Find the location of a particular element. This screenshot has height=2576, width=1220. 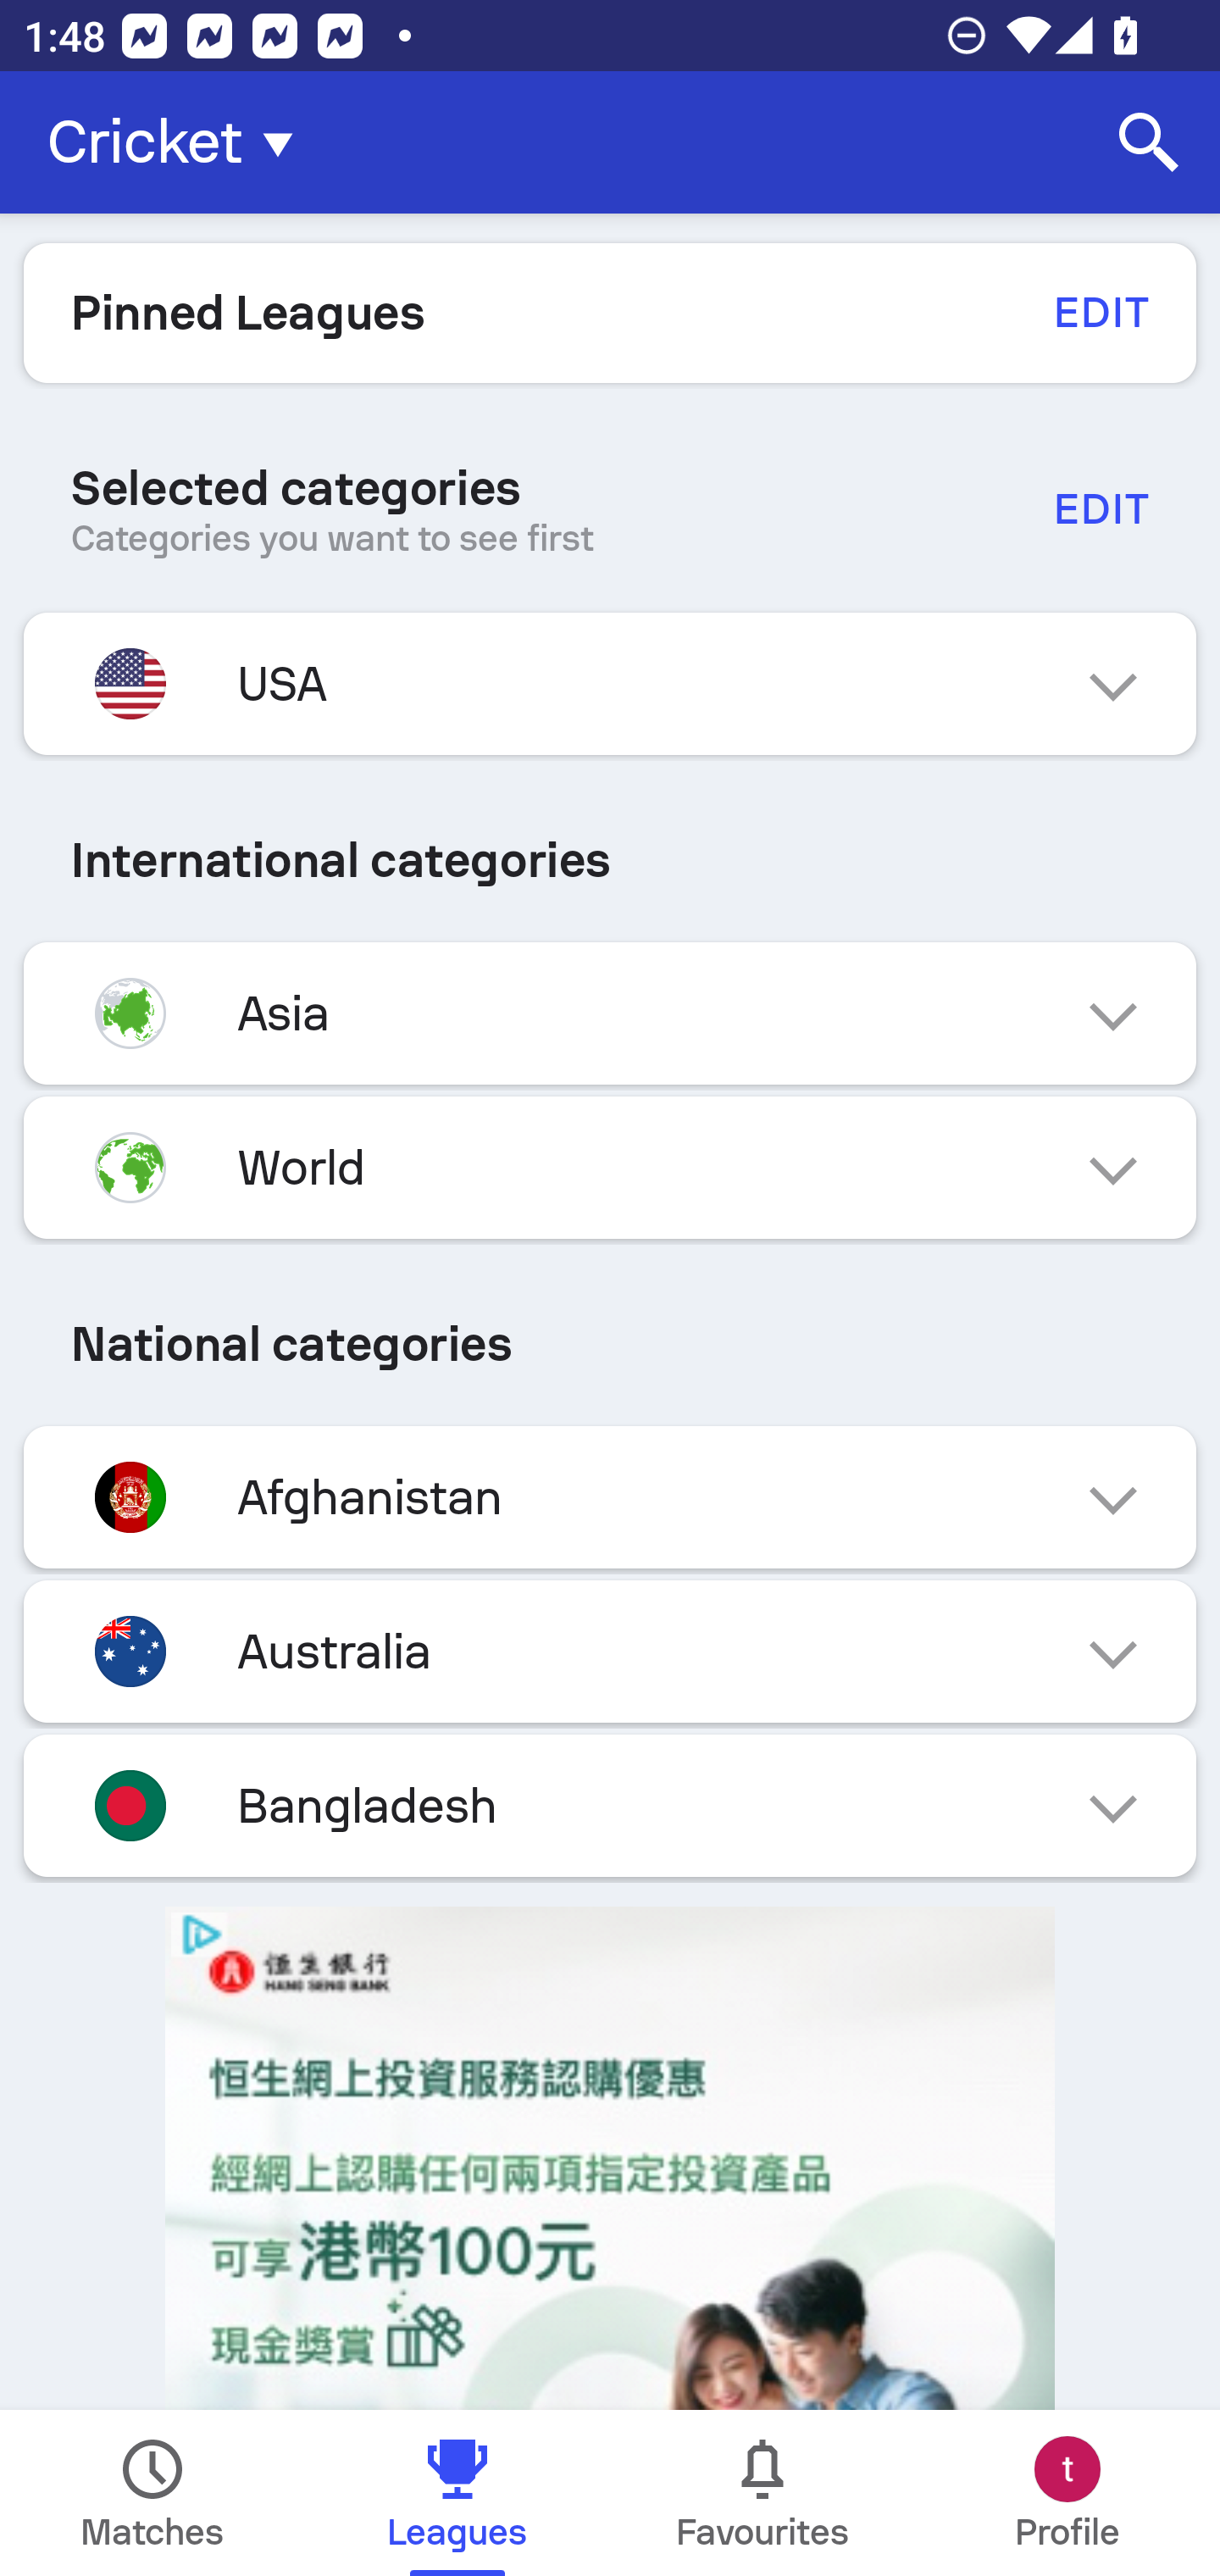

Profile is located at coordinates (1067, 2493).